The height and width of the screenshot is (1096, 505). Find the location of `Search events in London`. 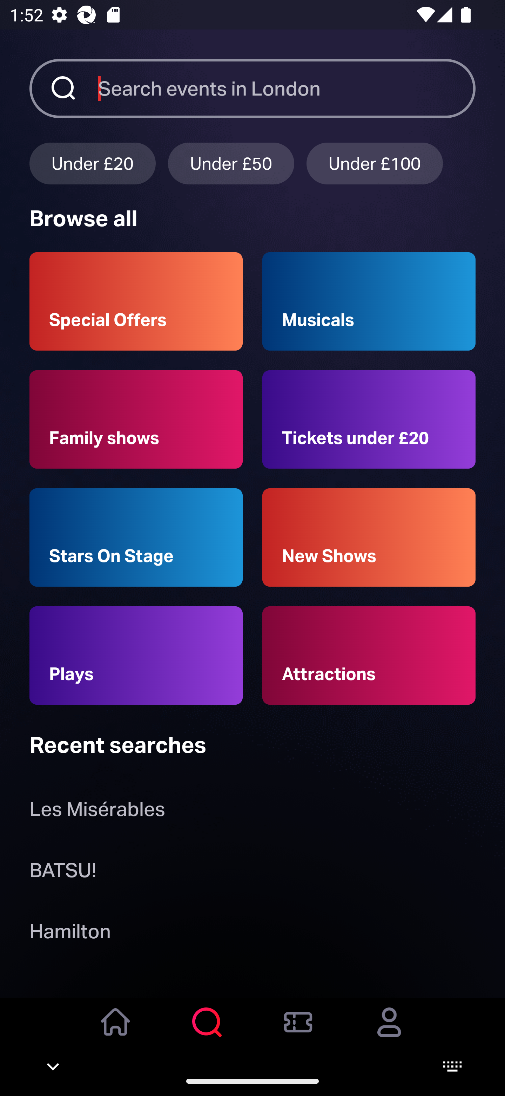

Search events in London is located at coordinates (287, 88).